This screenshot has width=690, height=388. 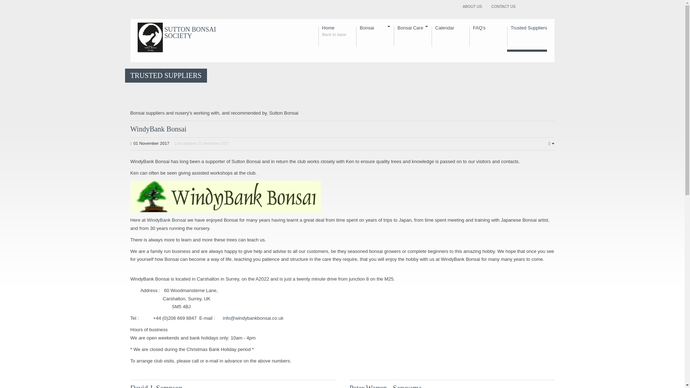 I want to click on David J. Sampson, so click(x=156, y=386).